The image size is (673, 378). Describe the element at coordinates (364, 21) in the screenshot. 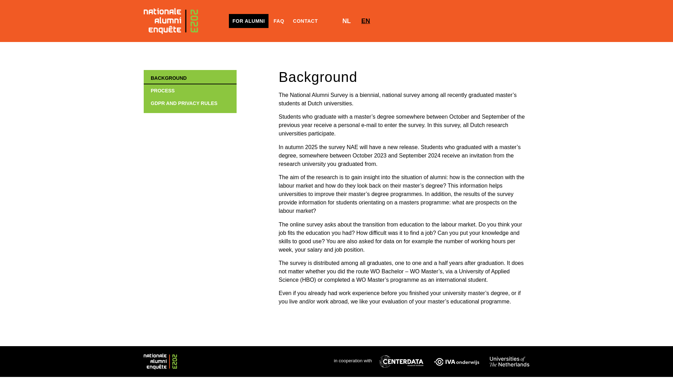

I see `EN` at that location.